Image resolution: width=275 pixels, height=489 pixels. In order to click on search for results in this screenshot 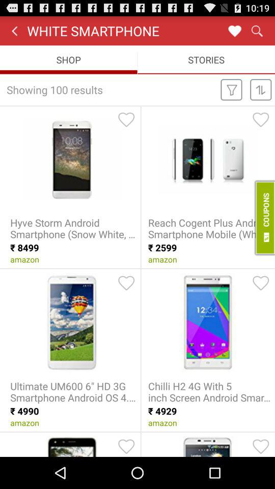, I will do `click(257, 31)`.